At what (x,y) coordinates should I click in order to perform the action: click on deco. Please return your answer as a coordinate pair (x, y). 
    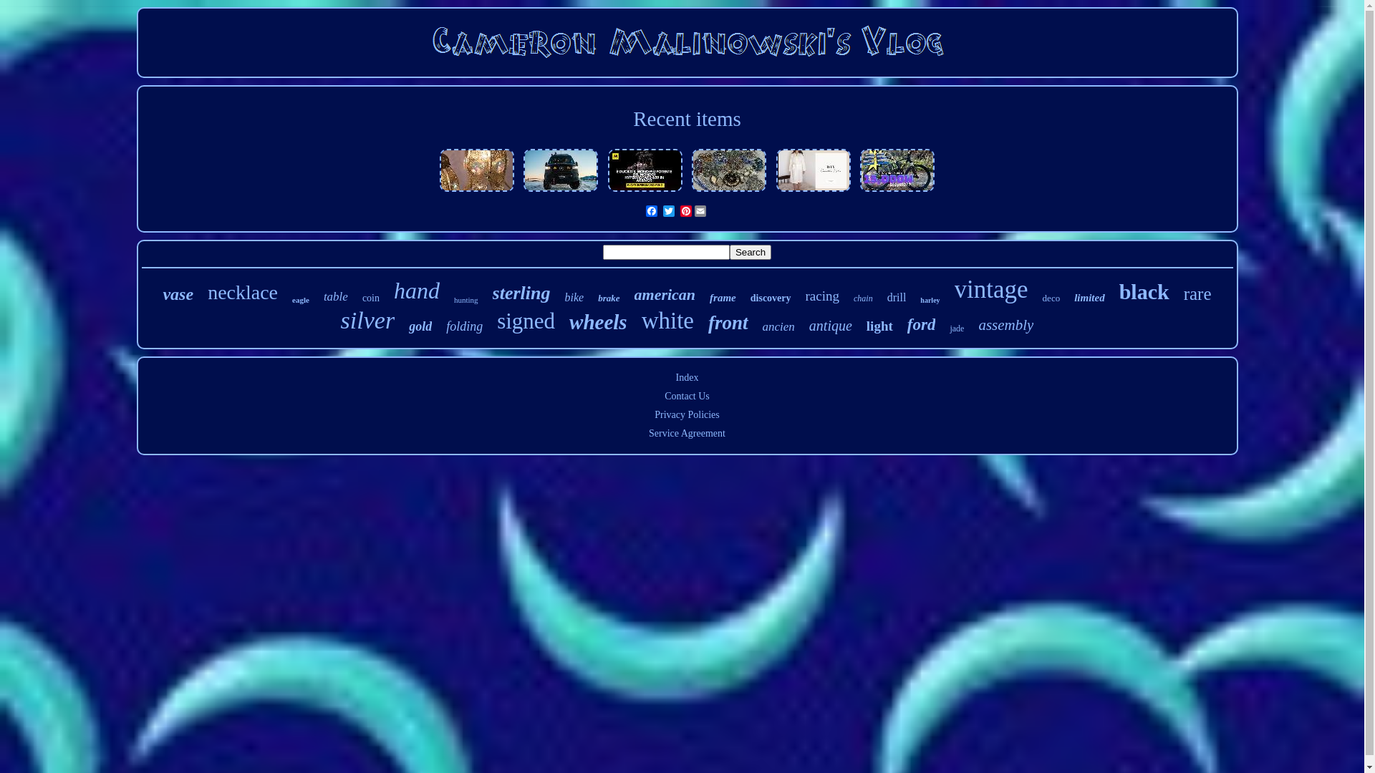
    Looking at the image, I should click on (1051, 298).